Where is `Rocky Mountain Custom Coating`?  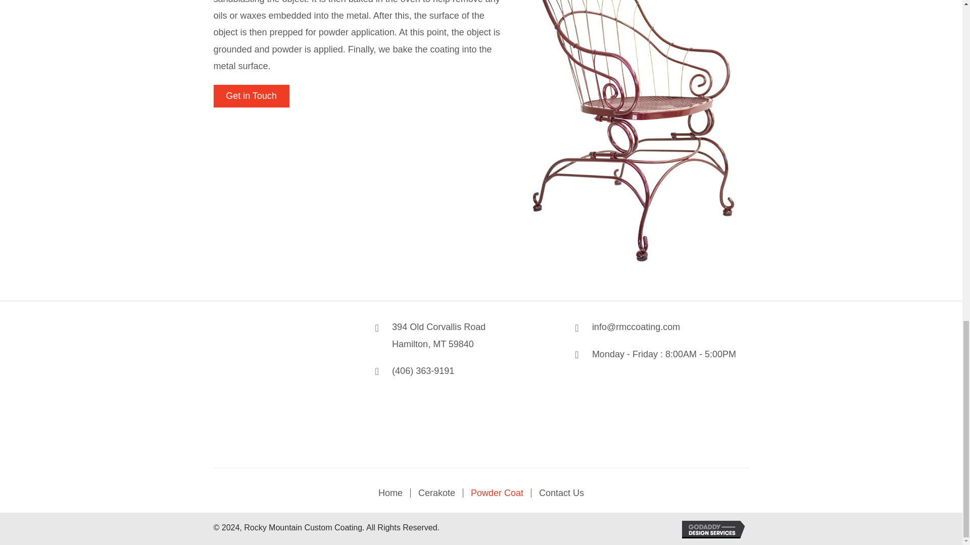
Rocky Mountain Custom Coating is located at coordinates (275, 386).